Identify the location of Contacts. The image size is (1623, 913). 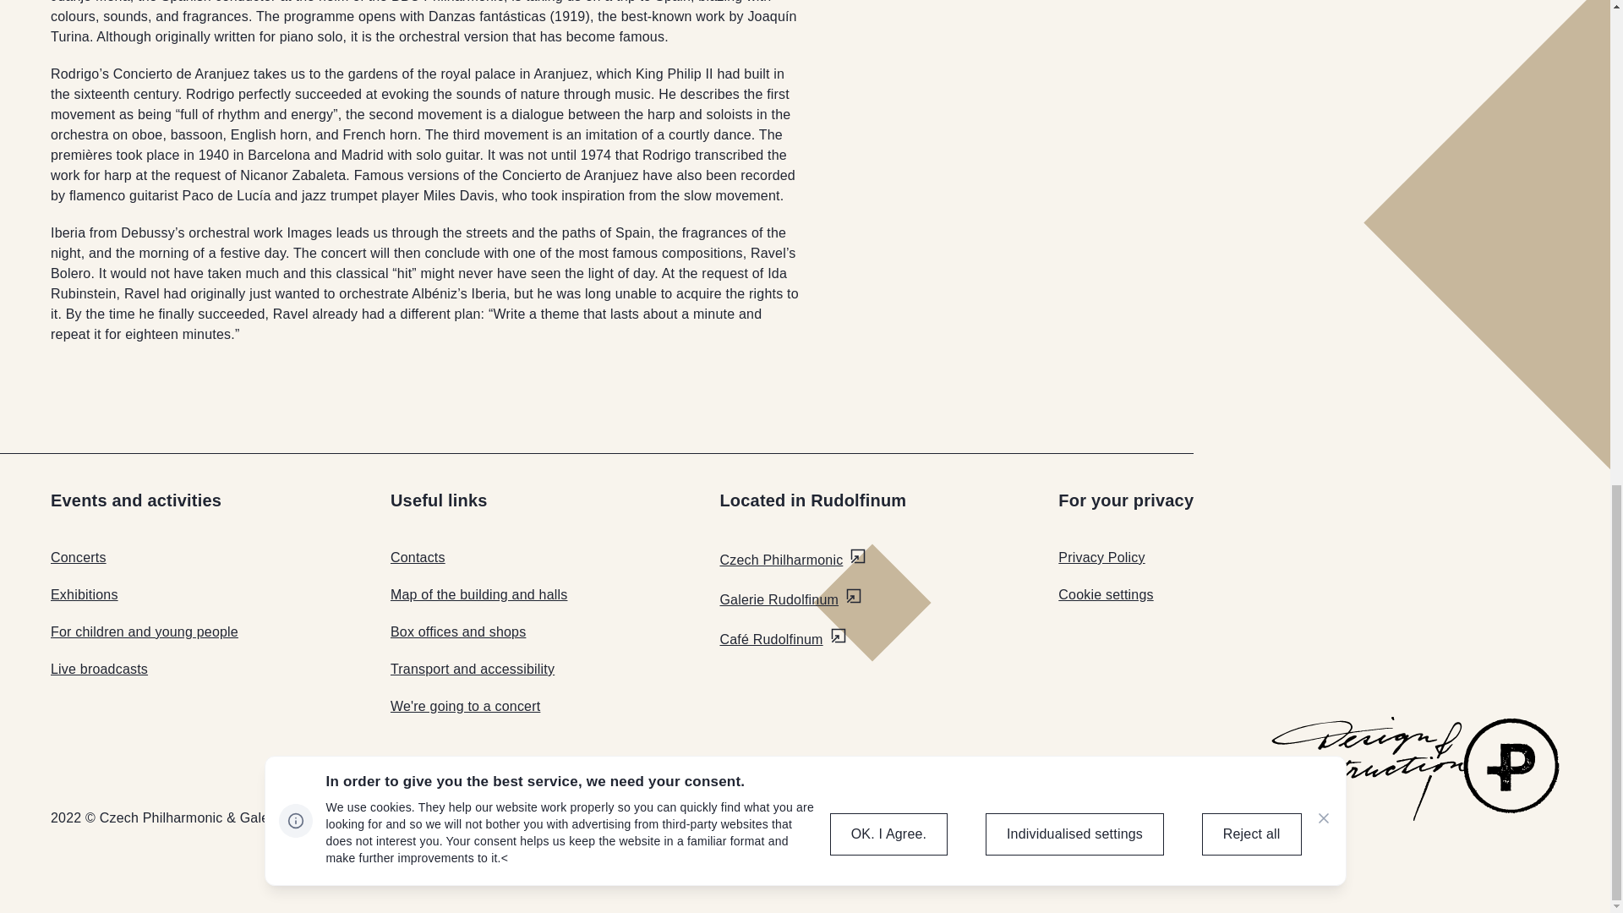
(418, 558).